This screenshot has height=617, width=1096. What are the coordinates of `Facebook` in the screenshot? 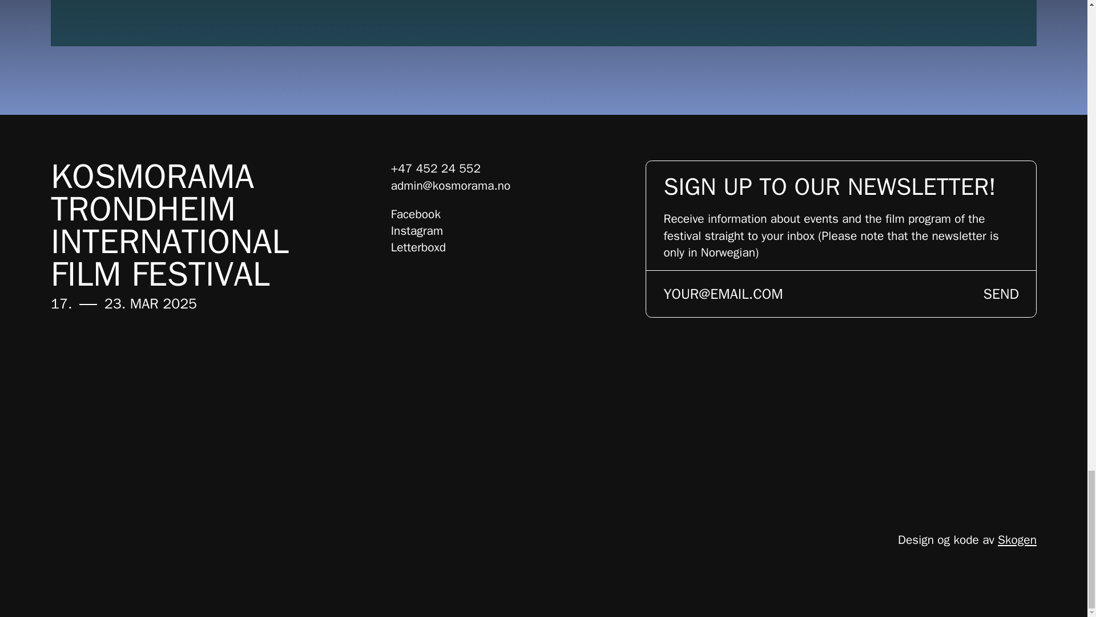 It's located at (416, 214).